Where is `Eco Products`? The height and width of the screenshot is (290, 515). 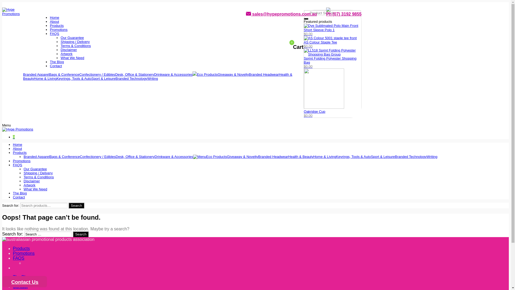 Eco Products is located at coordinates (210, 157).